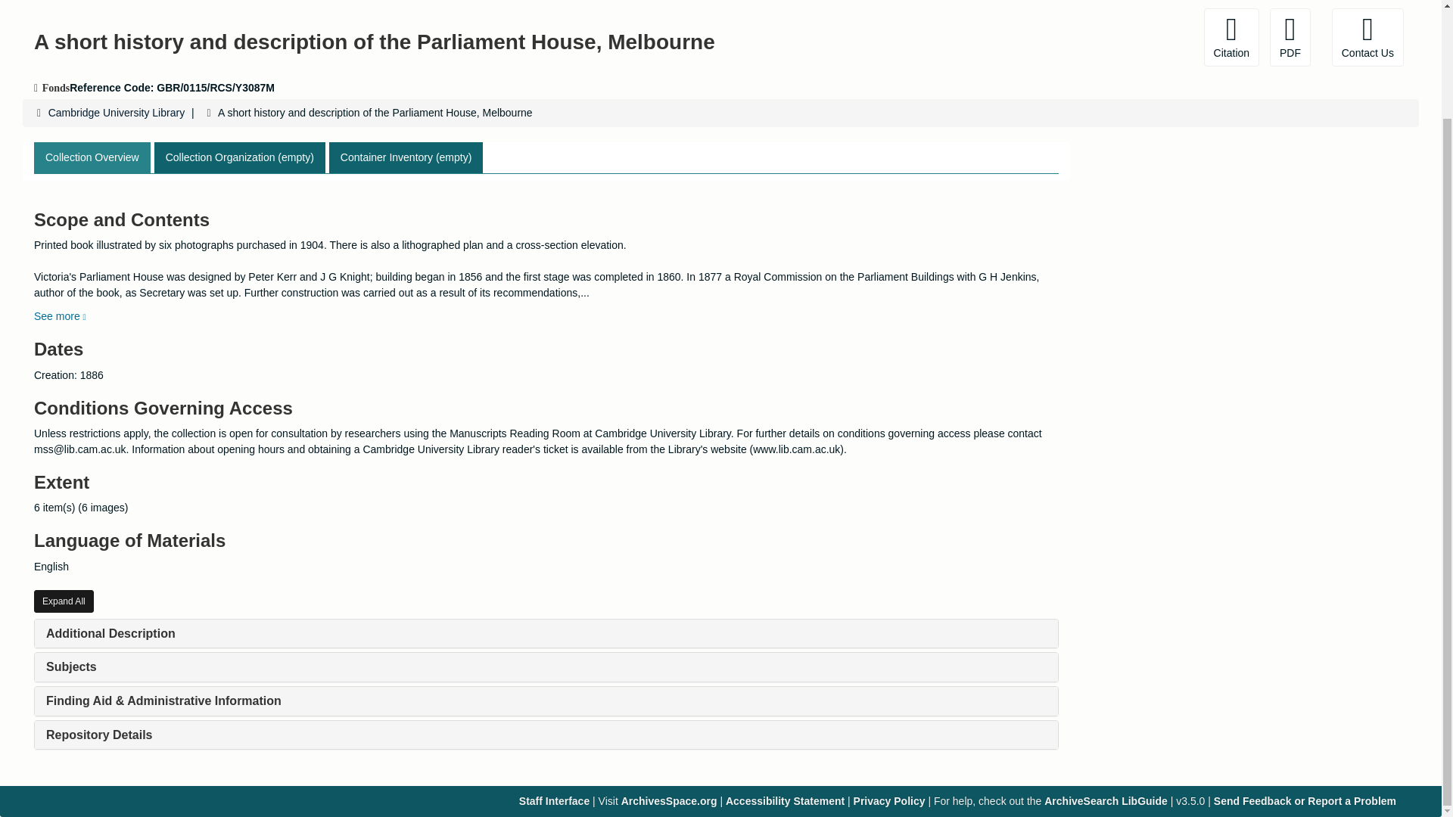  Describe the element at coordinates (784, 800) in the screenshot. I see `Accessibility Statement` at that location.